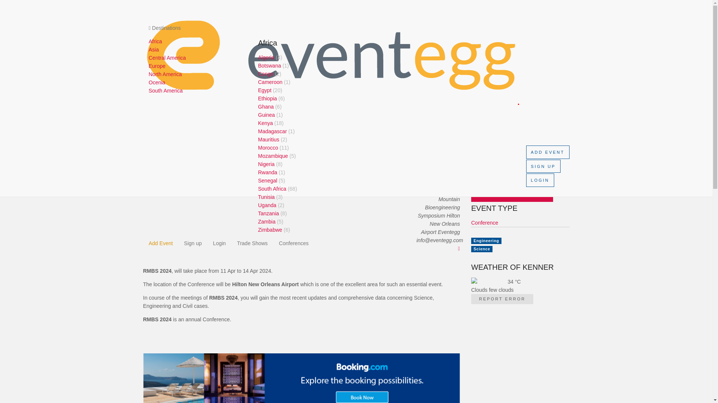 Image resolution: width=718 pixels, height=403 pixels. What do you see at coordinates (361, 28) in the screenshot?
I see `Destinations` at bounding box center [361, 28].